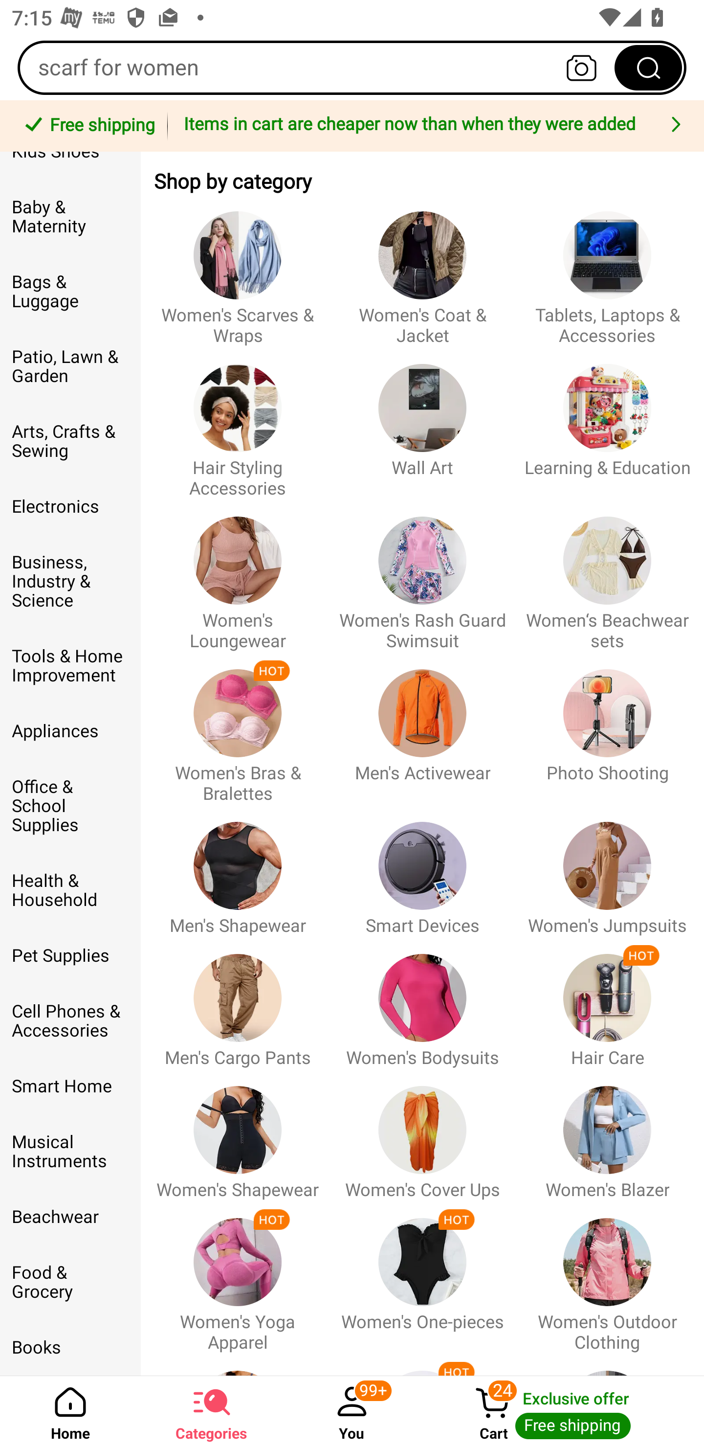 This screenshot has height=1448, width=704. What do you see at coordinates (607, 1003) in the screenshot?
I see `Hair Care` at bounding box center [607, 1003].